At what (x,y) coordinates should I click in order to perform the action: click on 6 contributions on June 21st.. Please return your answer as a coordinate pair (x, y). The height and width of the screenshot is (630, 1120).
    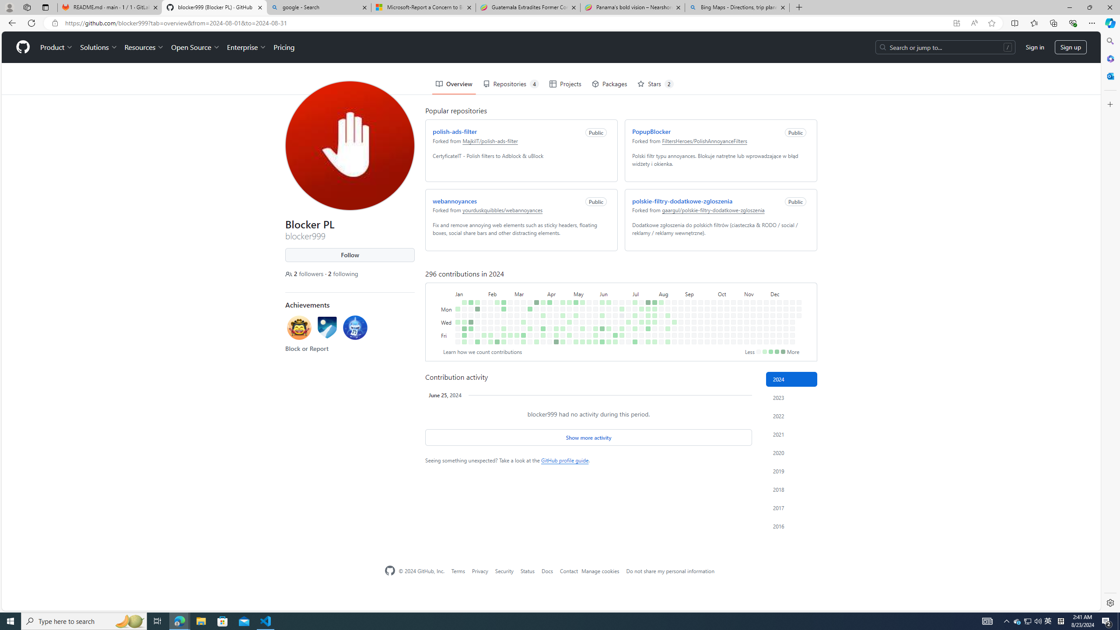
    Looking at the image, I should click on (613, 304).